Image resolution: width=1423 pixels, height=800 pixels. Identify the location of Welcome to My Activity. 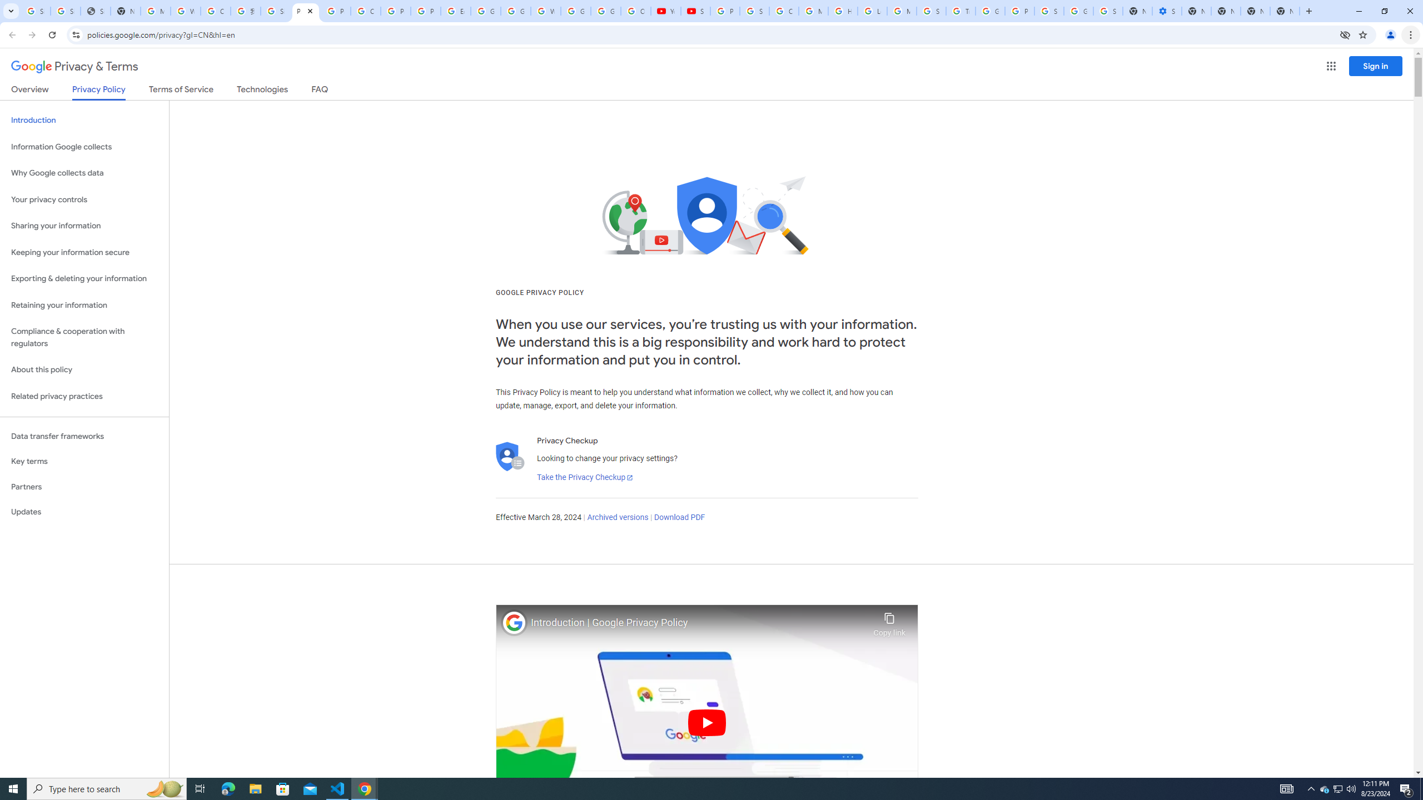
(546, 11).